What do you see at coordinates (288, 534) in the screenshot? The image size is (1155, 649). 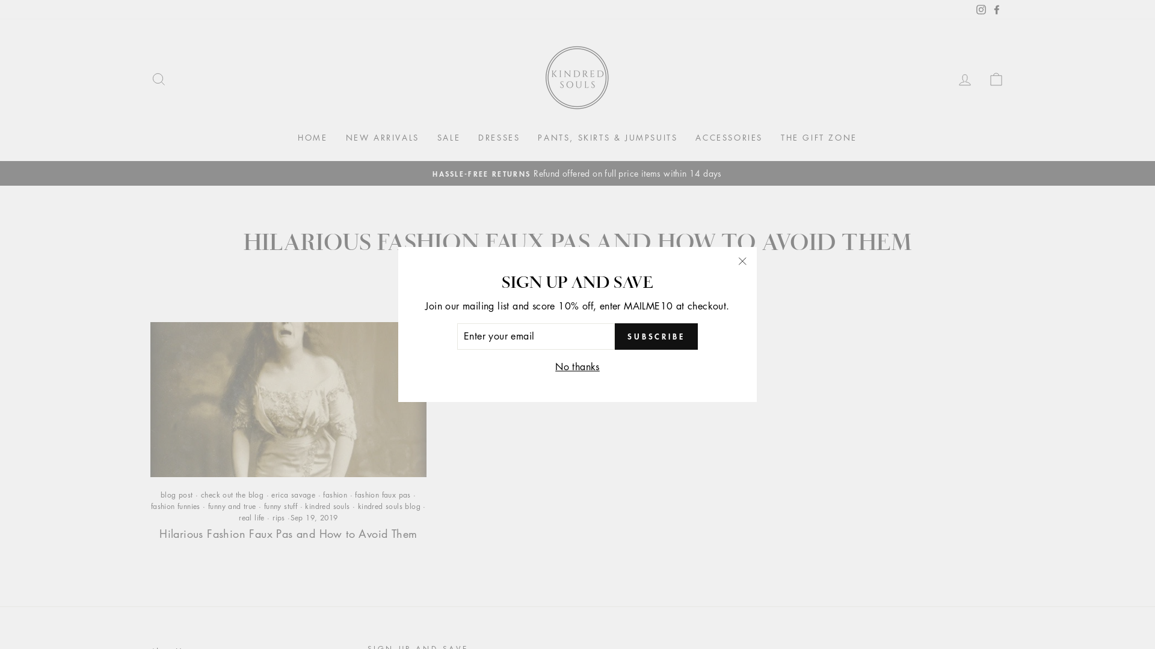 I see `Hilarious Fashion Faux Pas and How to Avoid Them` at bounding box center [288, 534].